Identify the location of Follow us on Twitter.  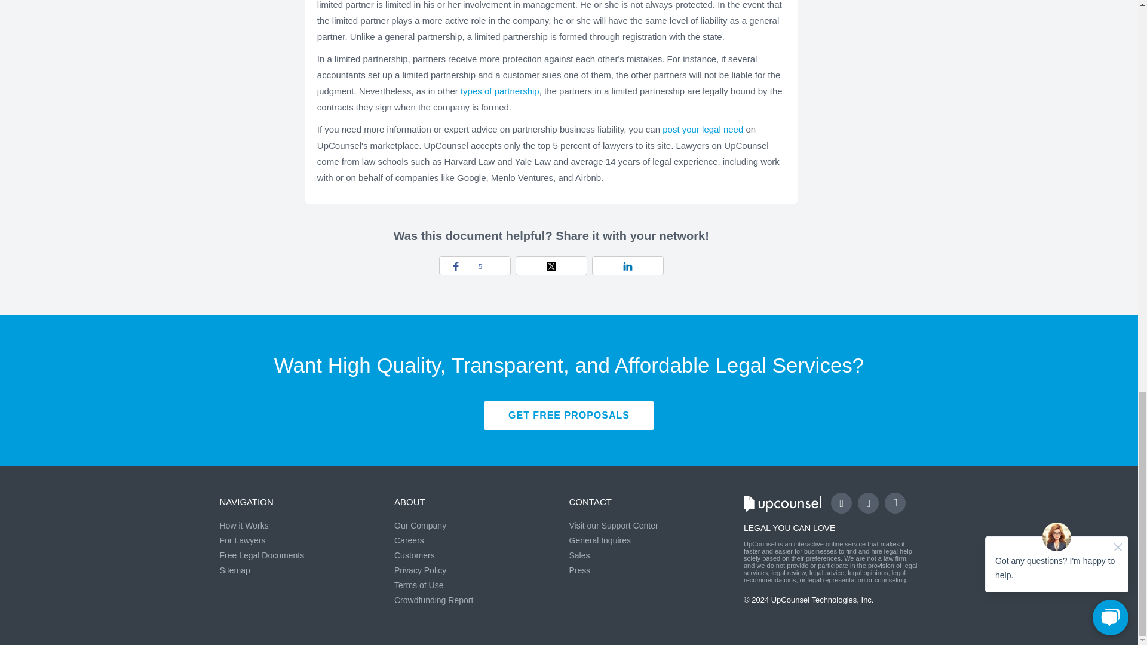
(868, 503).